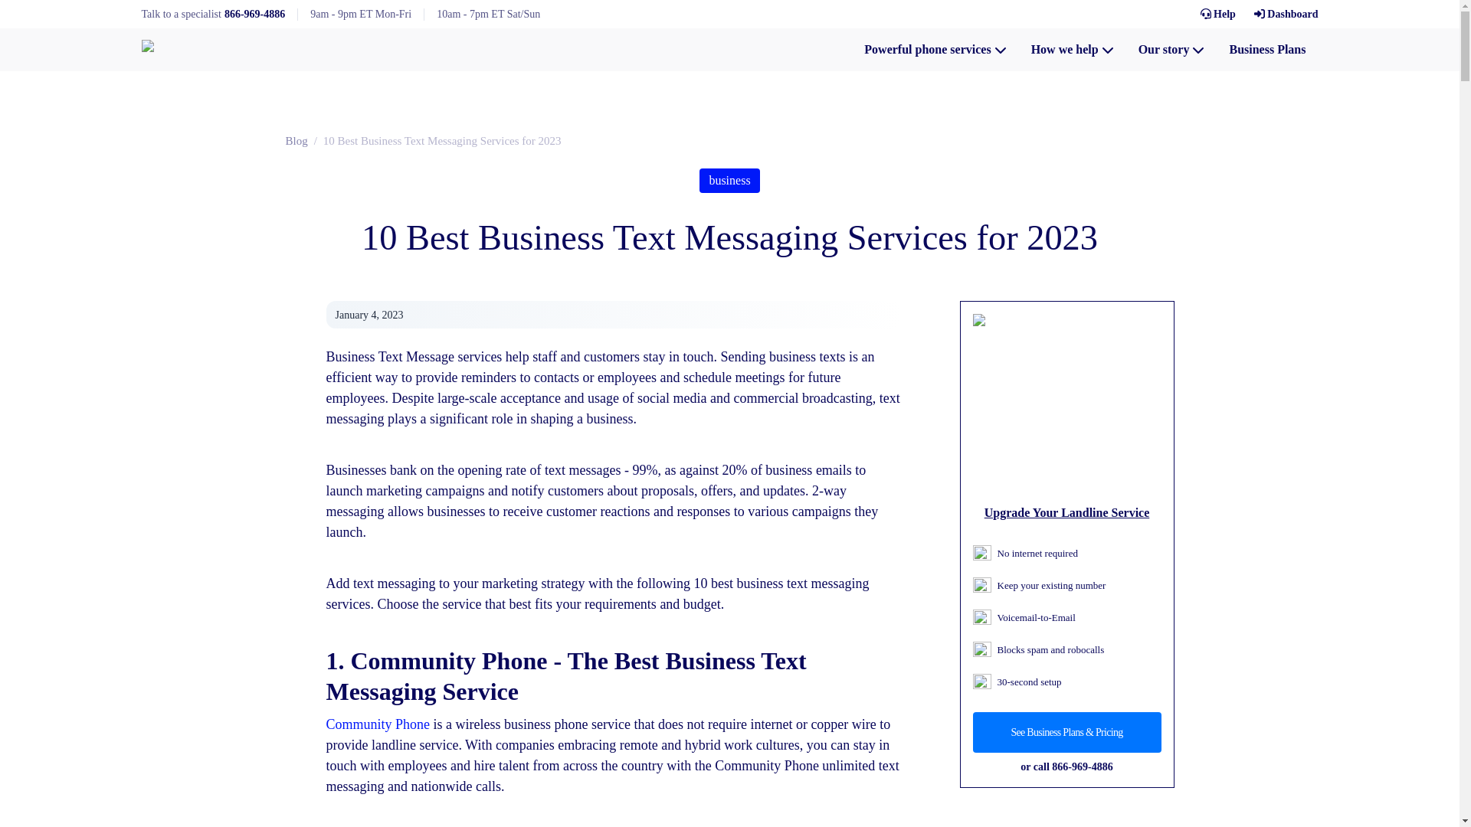  I want to click on Community Phone, so click(378, 724).